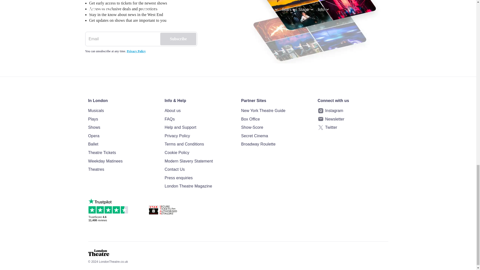 The height and width of the screenshot is (270, 480). Describe the element at coordinates (200, 110) in the screenshot. I see `About us` at that location.